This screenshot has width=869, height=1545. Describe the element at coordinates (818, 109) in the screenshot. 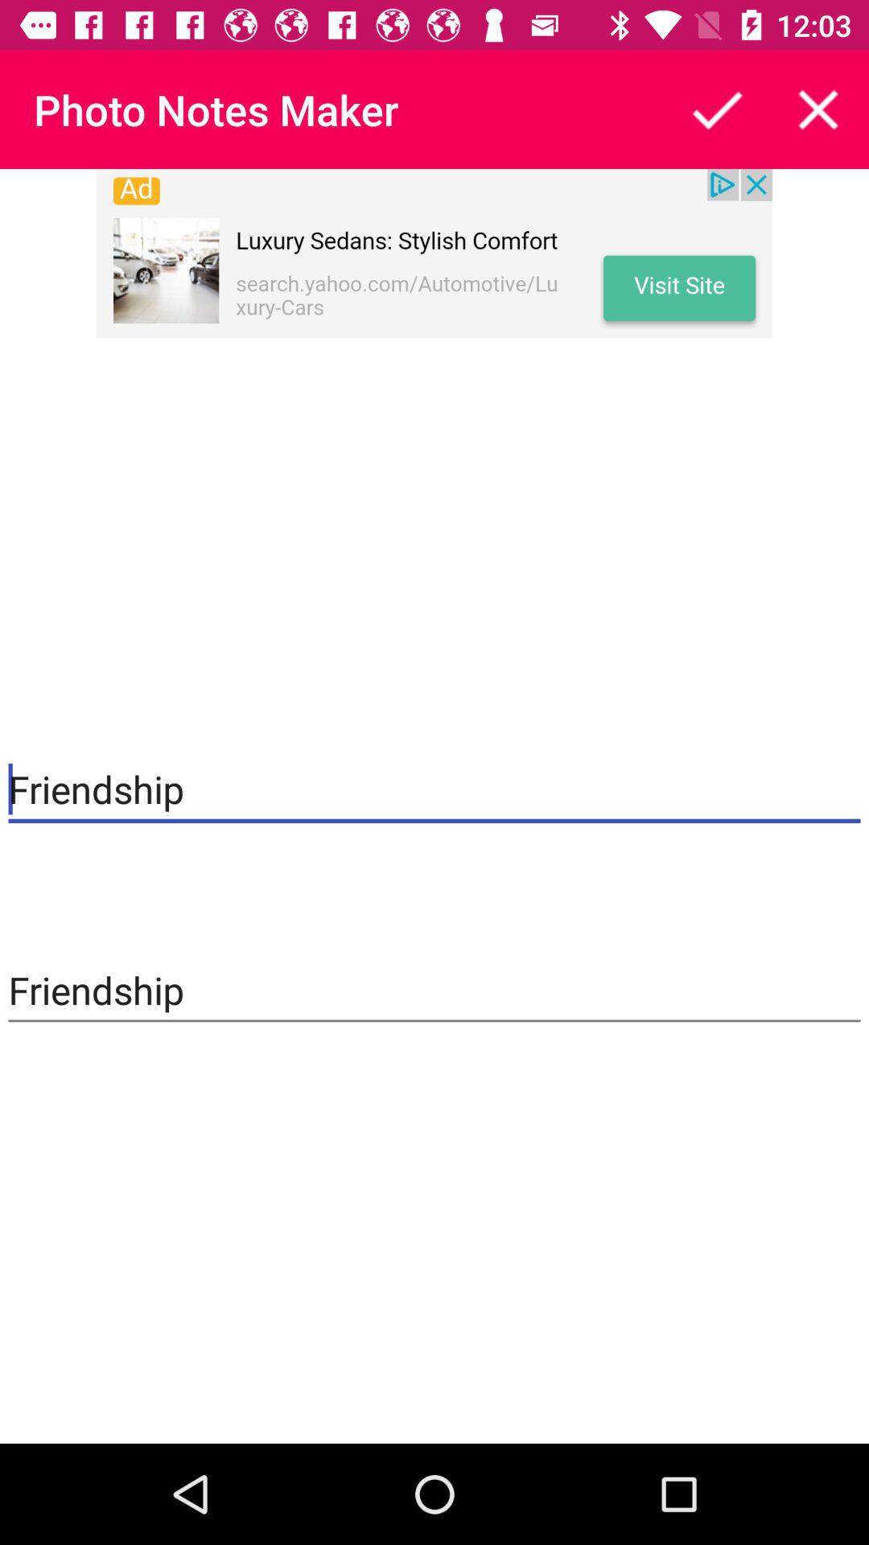

I see `go to close` at that location.